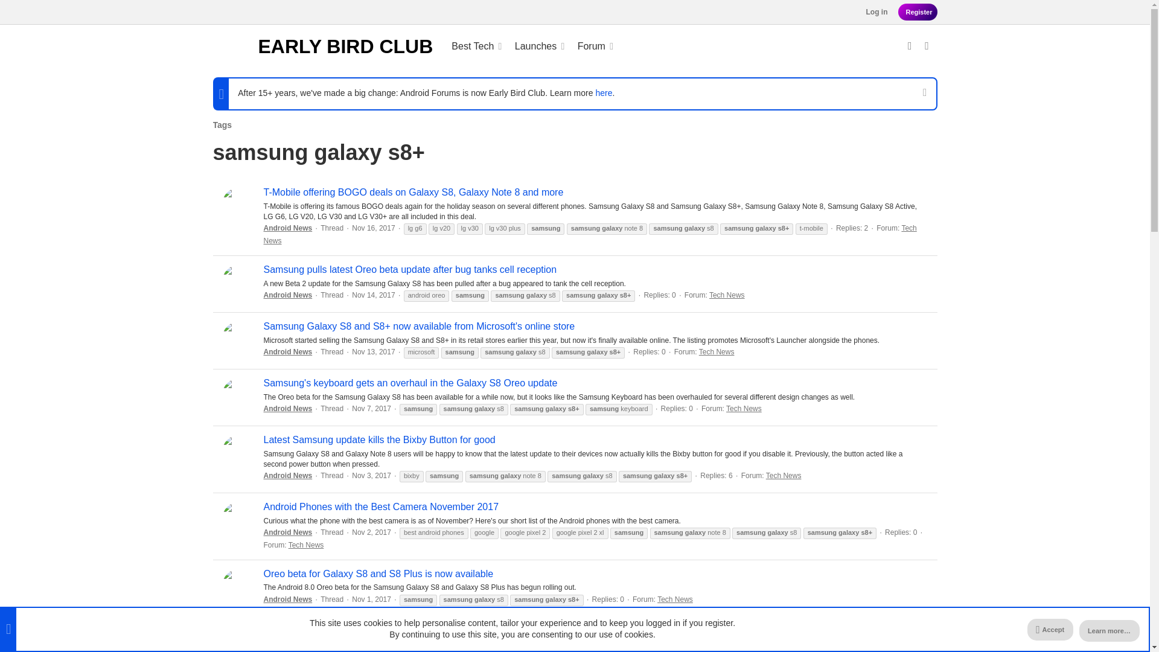  Describe the element at coordinates (322, 46) in the screenshot. I see `Nov 7, 2017 at 2:22 PM` at that location.